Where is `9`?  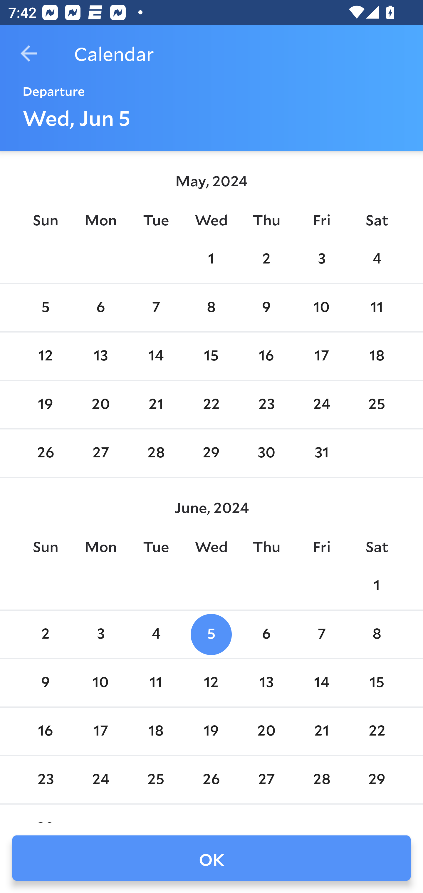
9 is located at coordinates (45, 683).